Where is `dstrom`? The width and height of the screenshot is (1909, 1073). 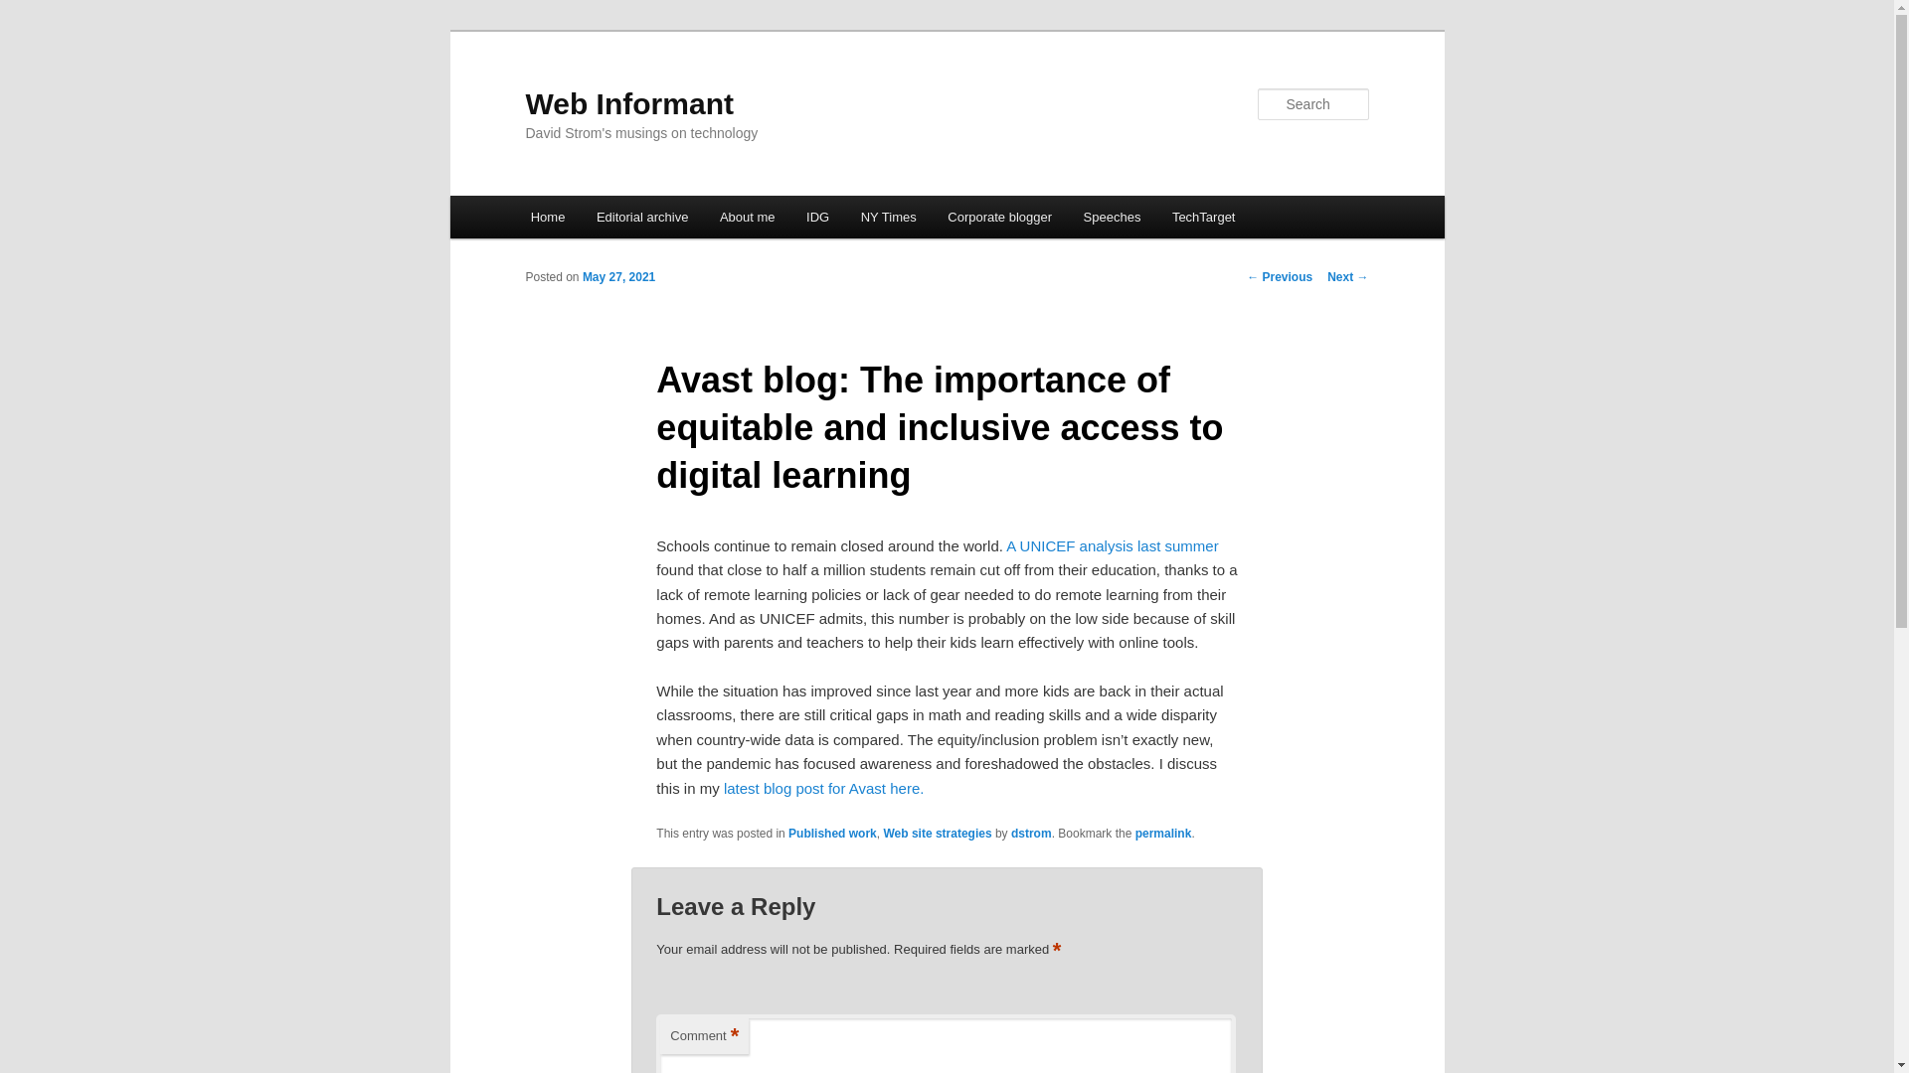
dstrom is located at coordinates (1031, 833).